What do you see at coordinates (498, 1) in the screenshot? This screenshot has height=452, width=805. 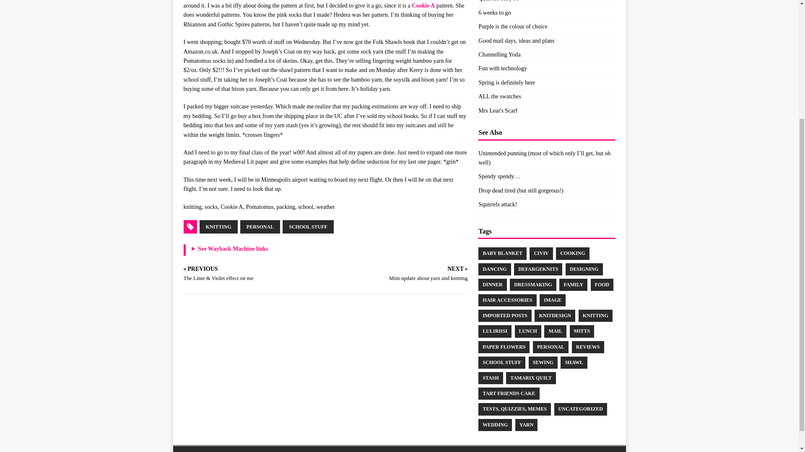 I see `Quilt for baby M` at bounding box center [498, 1].